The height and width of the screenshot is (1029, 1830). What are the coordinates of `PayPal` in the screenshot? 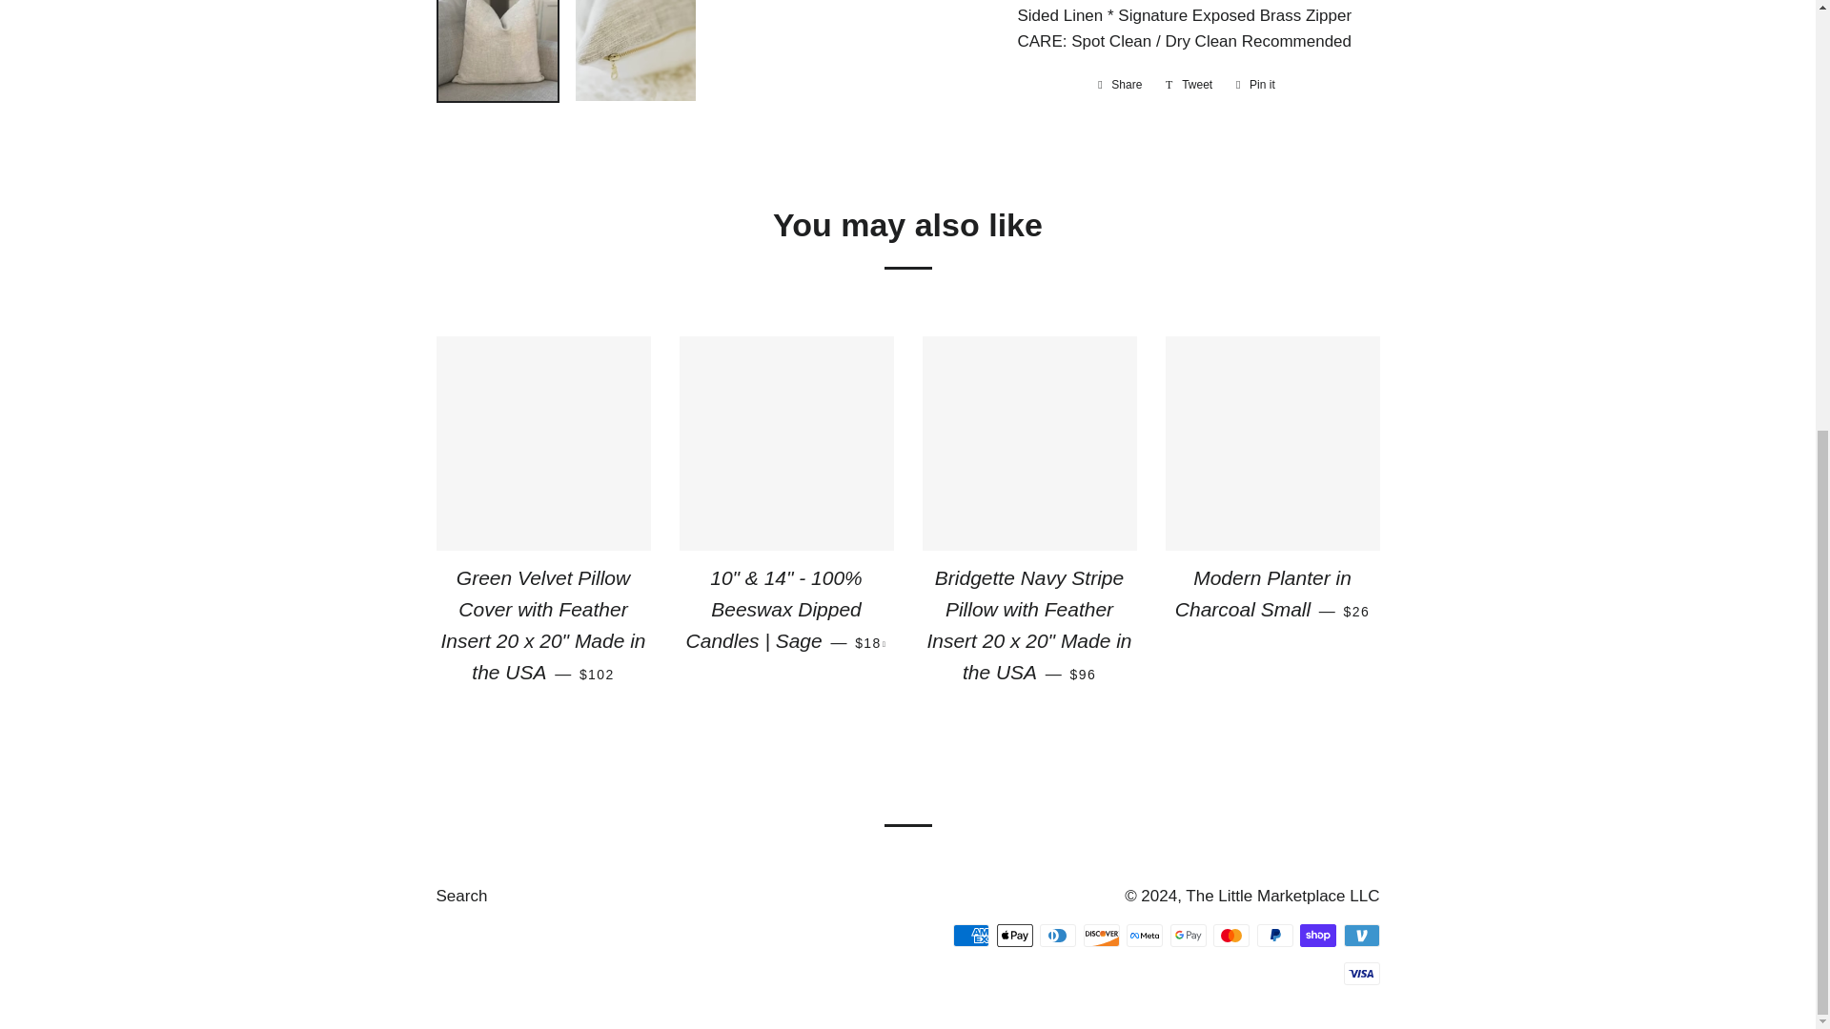 It's located at (1273, 935).